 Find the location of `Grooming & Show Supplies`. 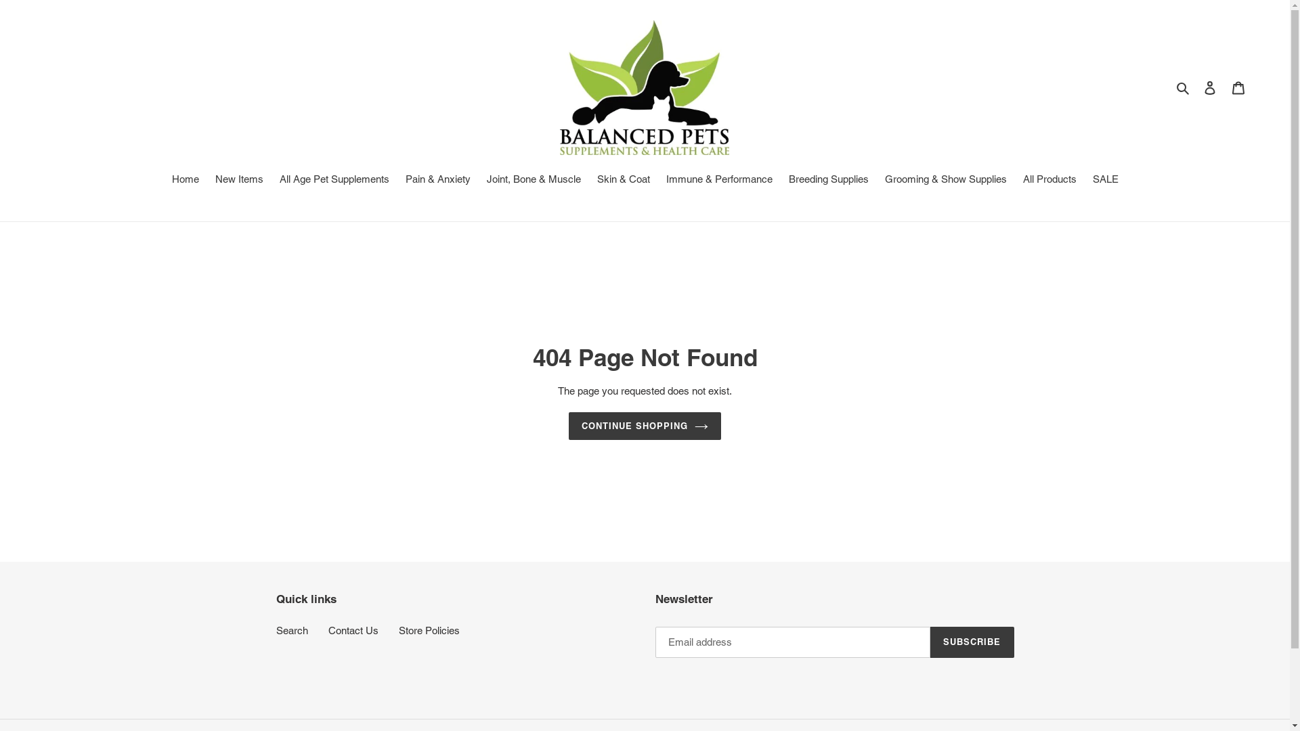

Grooming & Show Supplies is located at coordinates (945, 181).